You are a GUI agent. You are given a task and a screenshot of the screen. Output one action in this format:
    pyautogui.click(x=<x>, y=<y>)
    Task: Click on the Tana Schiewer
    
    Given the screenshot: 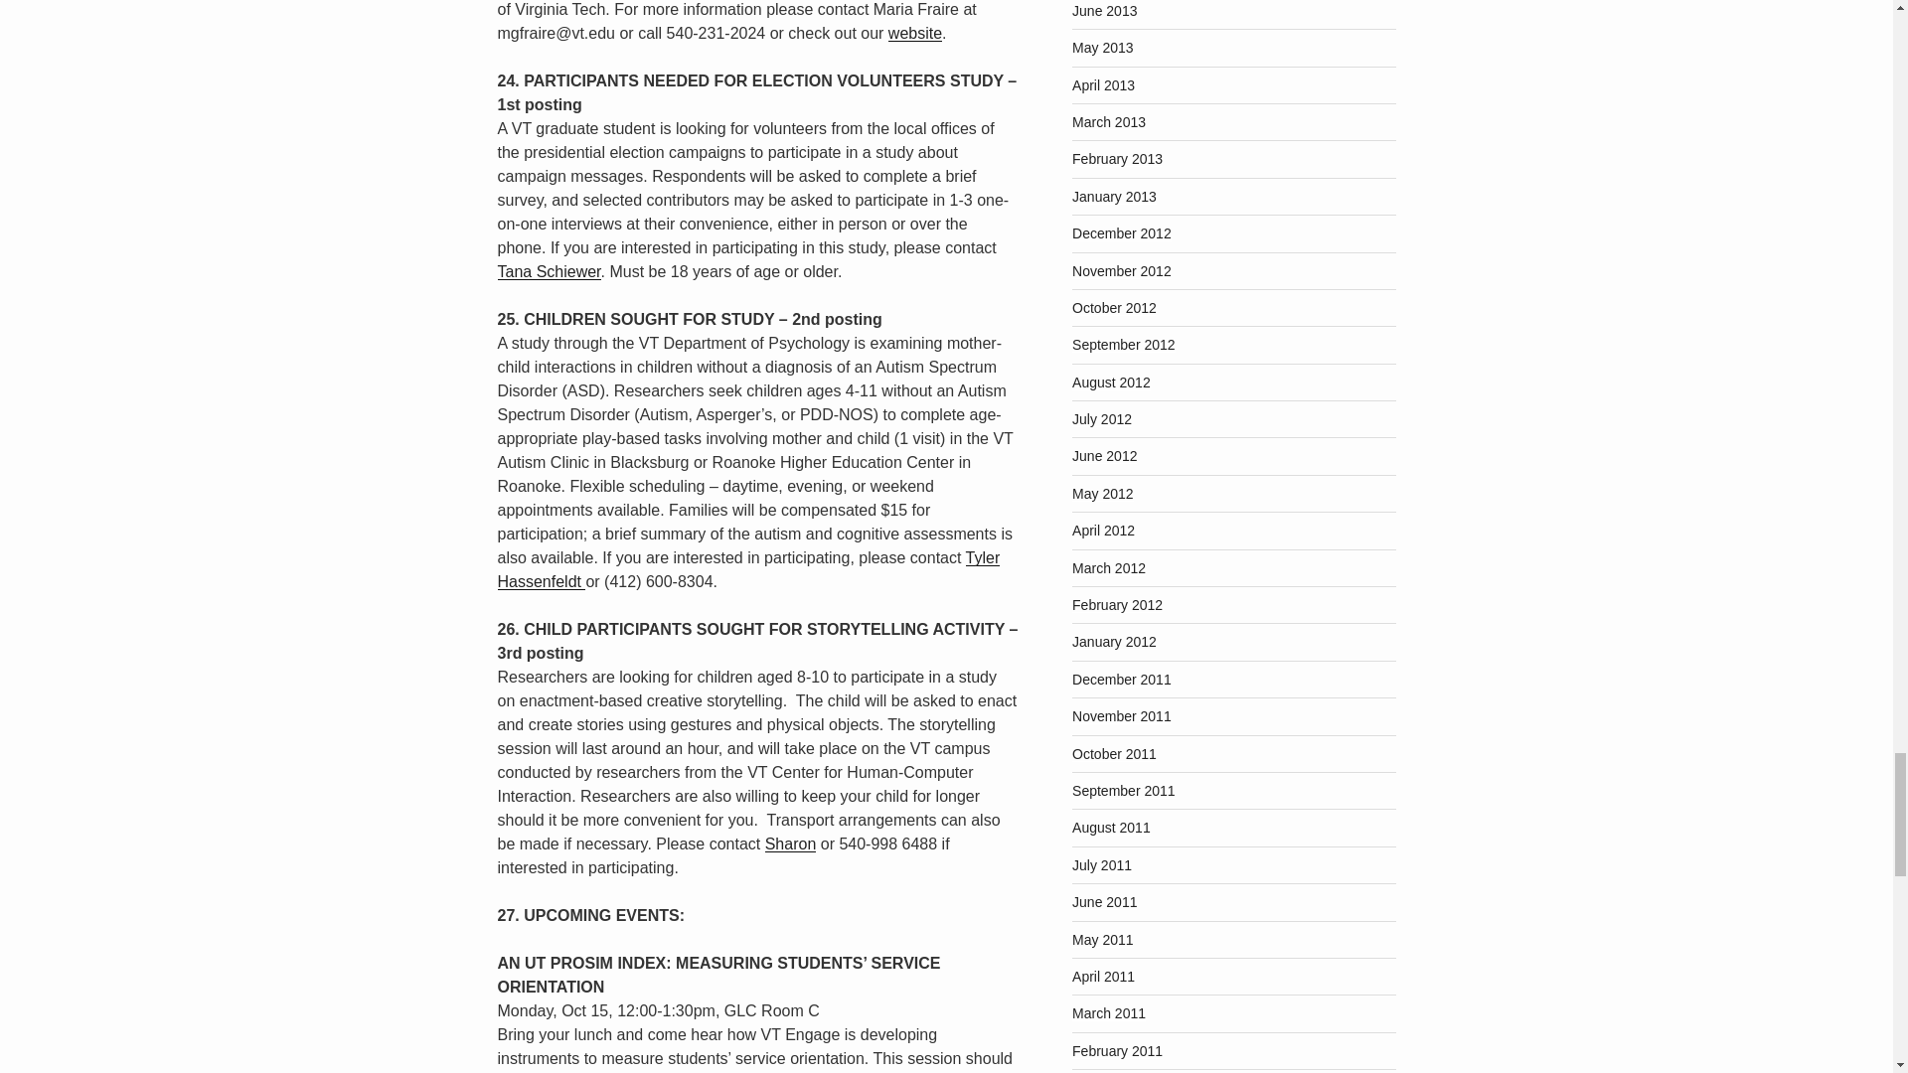 What is the action you would take?
    pyautogui.click(x=549, y=270)
    